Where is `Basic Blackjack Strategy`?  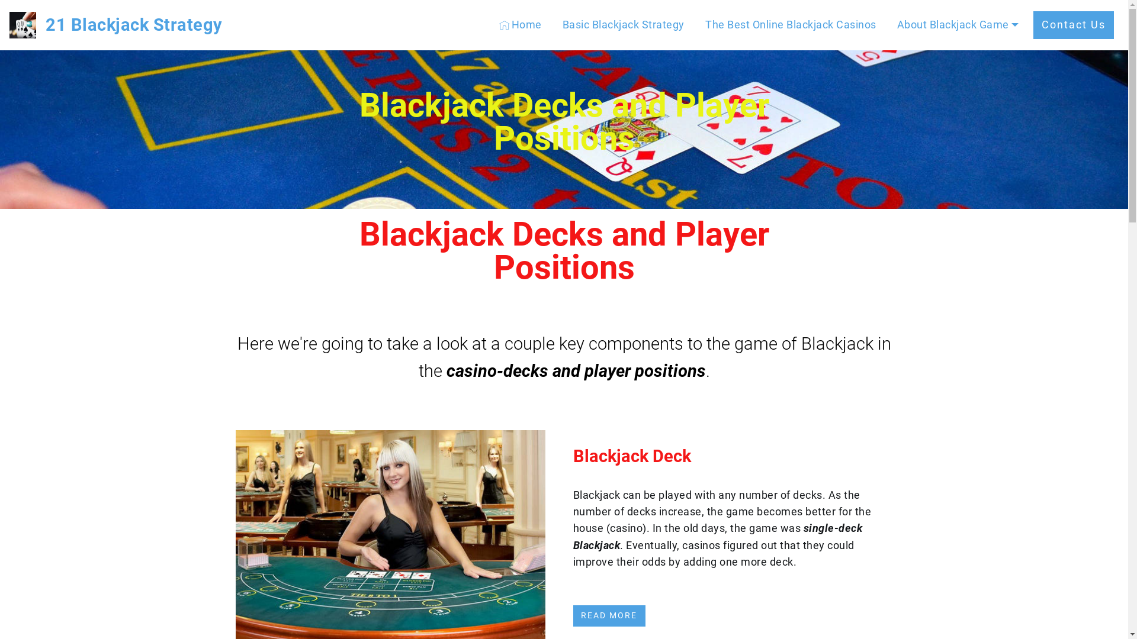 Basic Blackjack Strategy is located at coordinates (624, 25).